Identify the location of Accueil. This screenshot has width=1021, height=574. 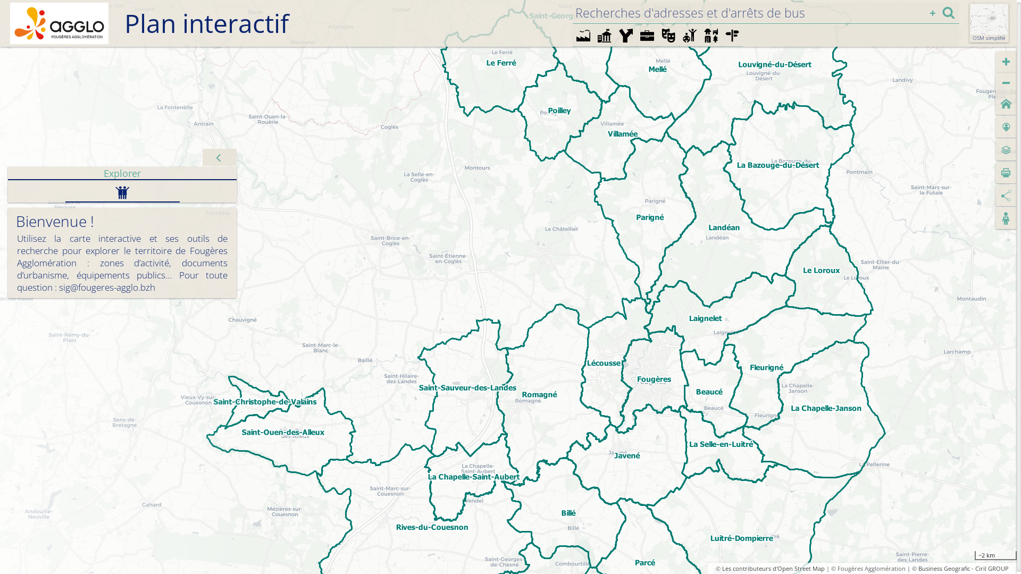
(1006, 104).